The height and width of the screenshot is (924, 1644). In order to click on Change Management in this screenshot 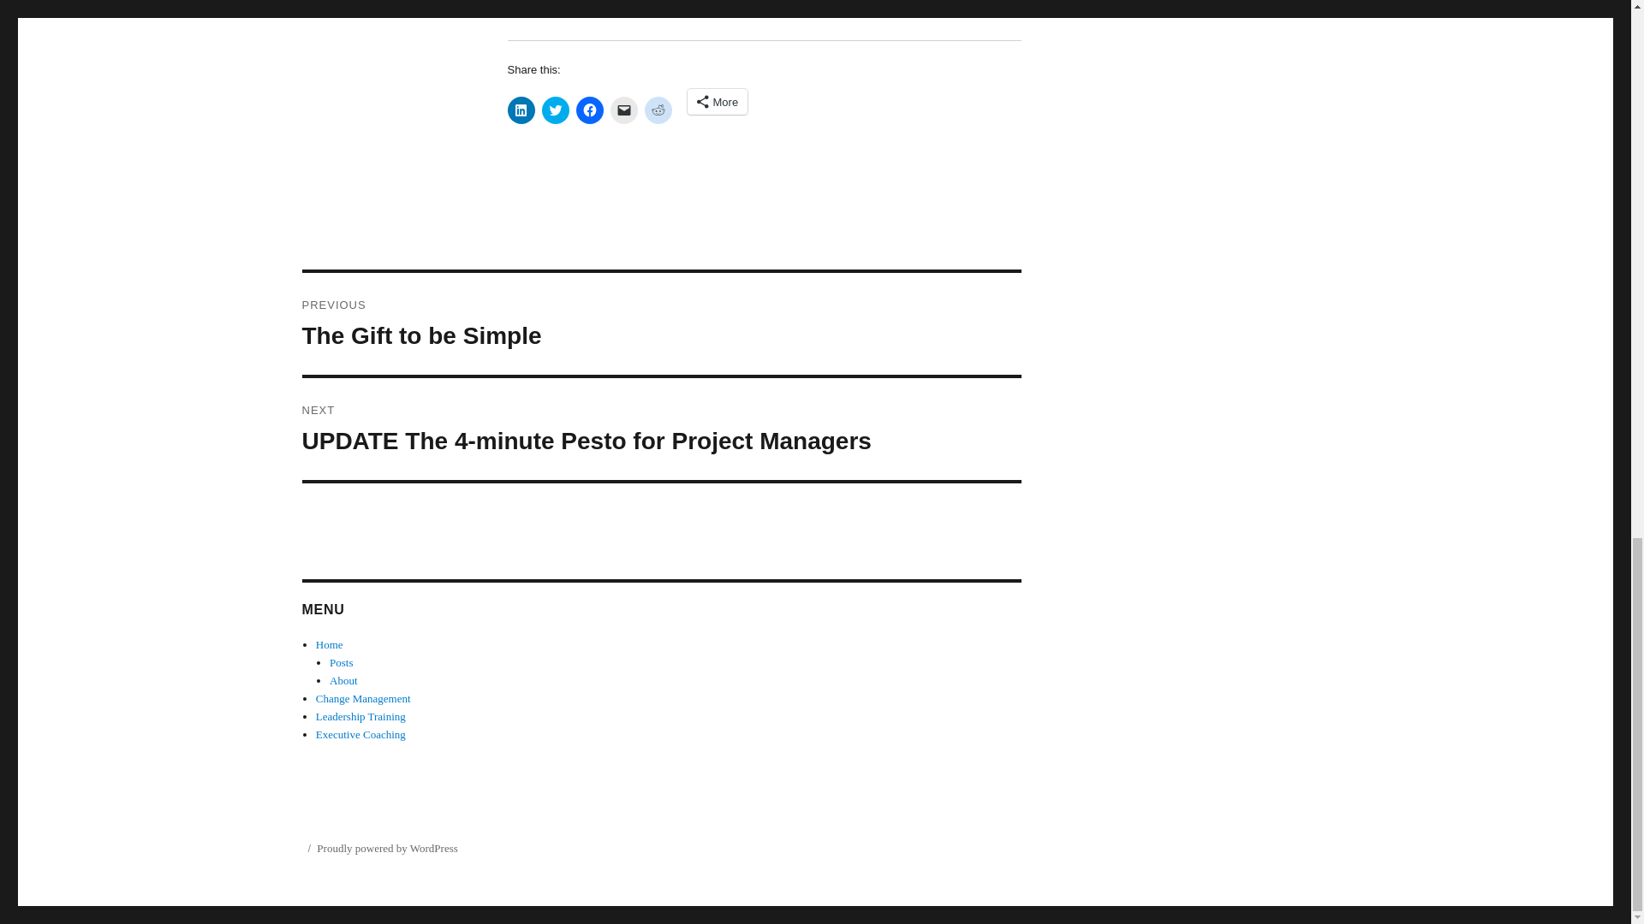, I will do `click(658, 110)`.